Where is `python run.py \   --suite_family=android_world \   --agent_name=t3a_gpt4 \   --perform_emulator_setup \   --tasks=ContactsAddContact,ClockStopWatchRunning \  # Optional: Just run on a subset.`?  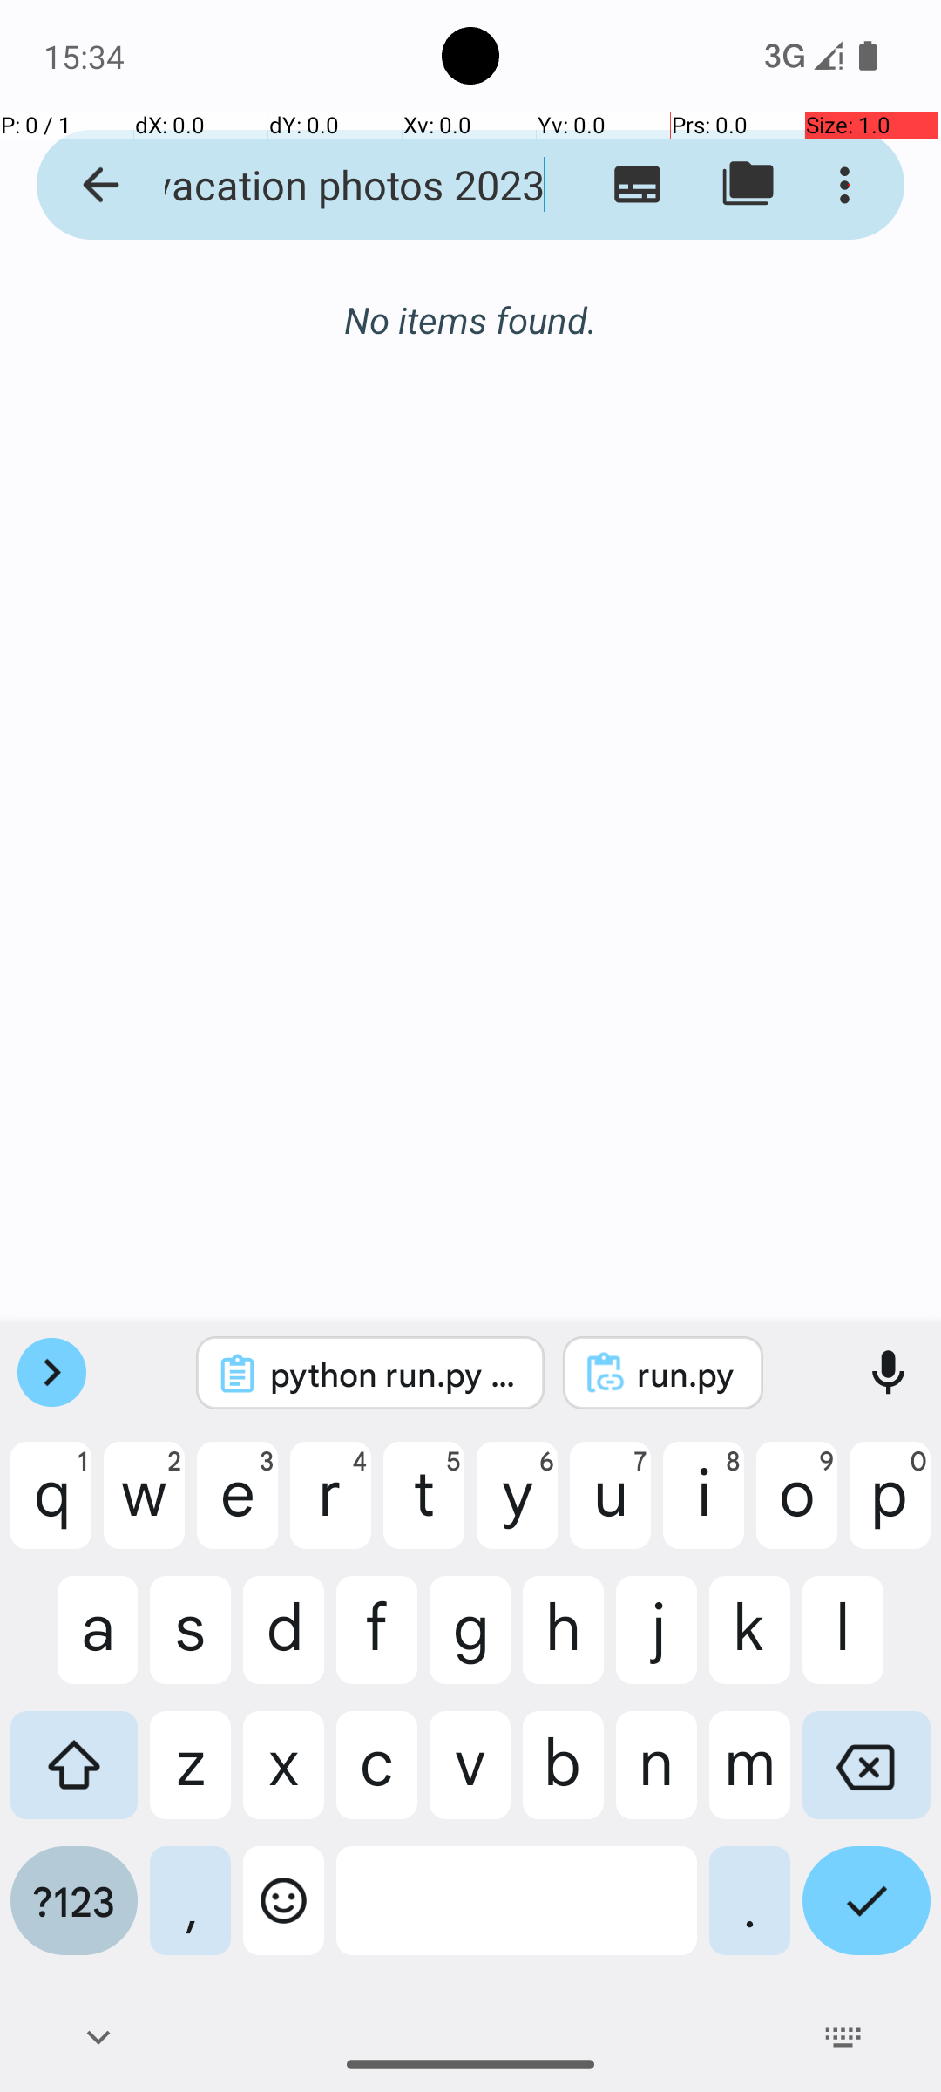 python run.py \   --suite_family=android_world \   --agent_name=t3a_gpt4 \   --perform_emulator_setup \   --tasks=ContactsAddContact,ClockStopWatchRunning \  # Optional: Just run on a subset. is located at coordinates (394, 1374).